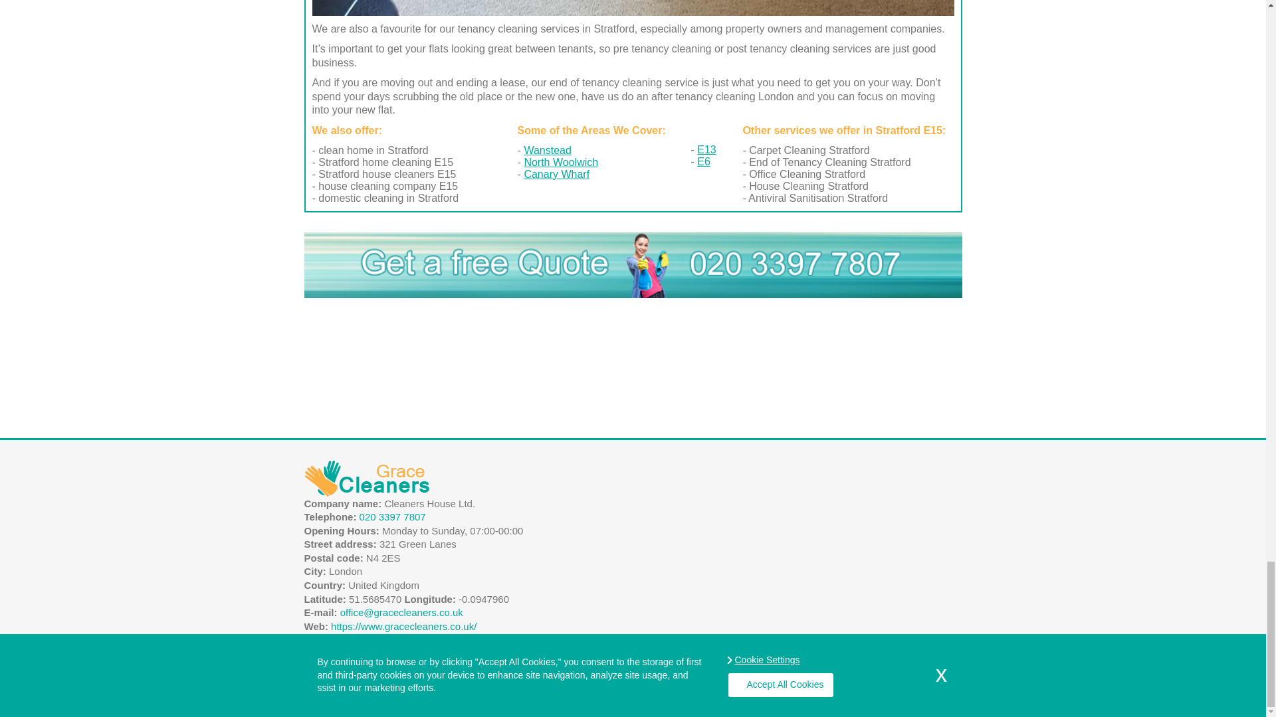 This screenshot has height=717, width=1276. I want to click on E14 Canary Wharf, so click(556, 174).